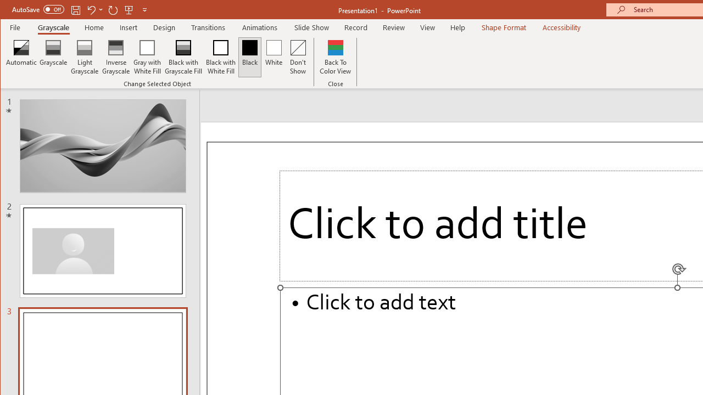  What do you see at coordinates (76, 10) in the screenshot?
I see `Save` at bounding box center [76, 10].